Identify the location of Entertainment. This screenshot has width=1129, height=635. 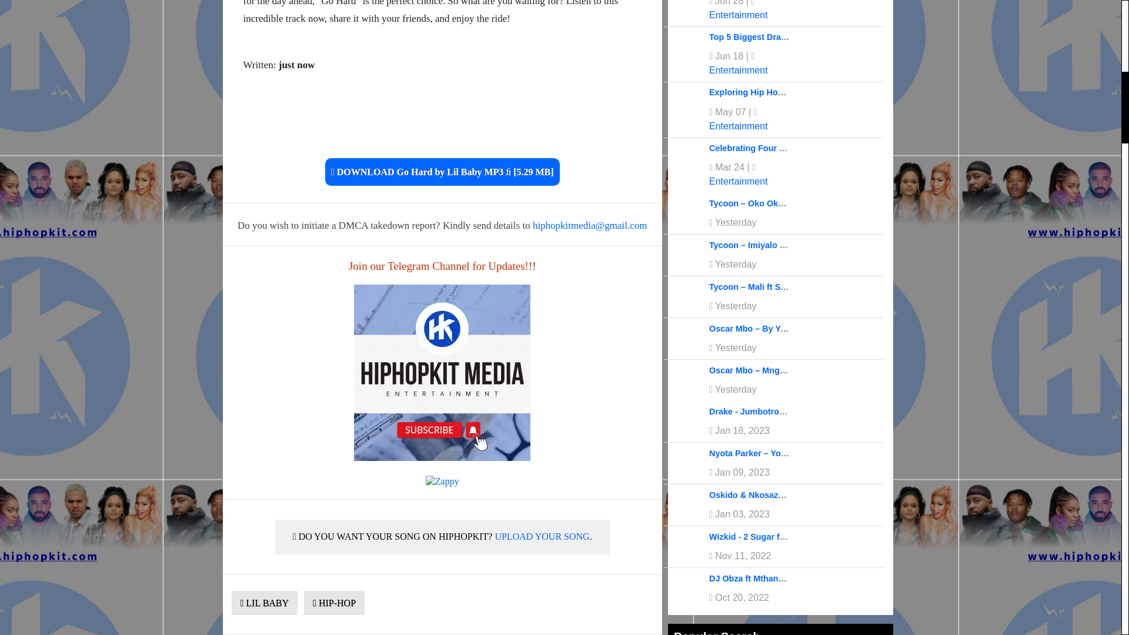
(738, 181).